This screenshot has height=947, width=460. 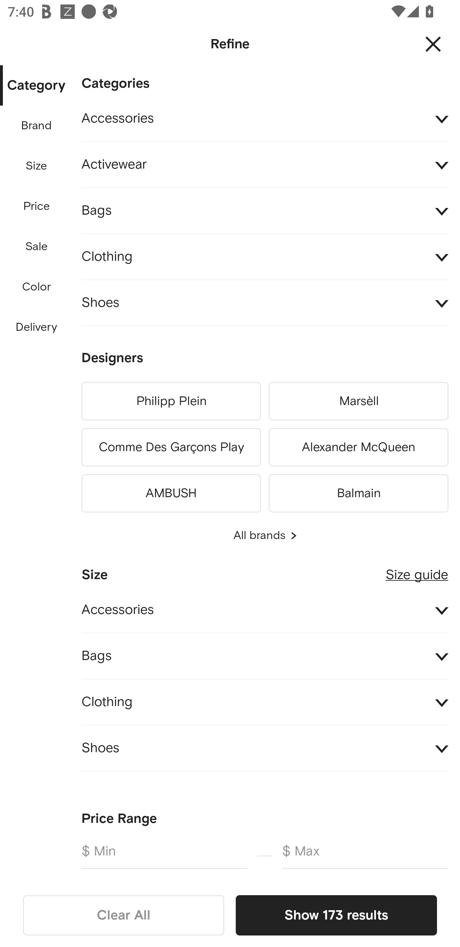 What do you see at coordinates (36, 246) in the screenshot?
I see `Sale` at bounding box center [36, 246].